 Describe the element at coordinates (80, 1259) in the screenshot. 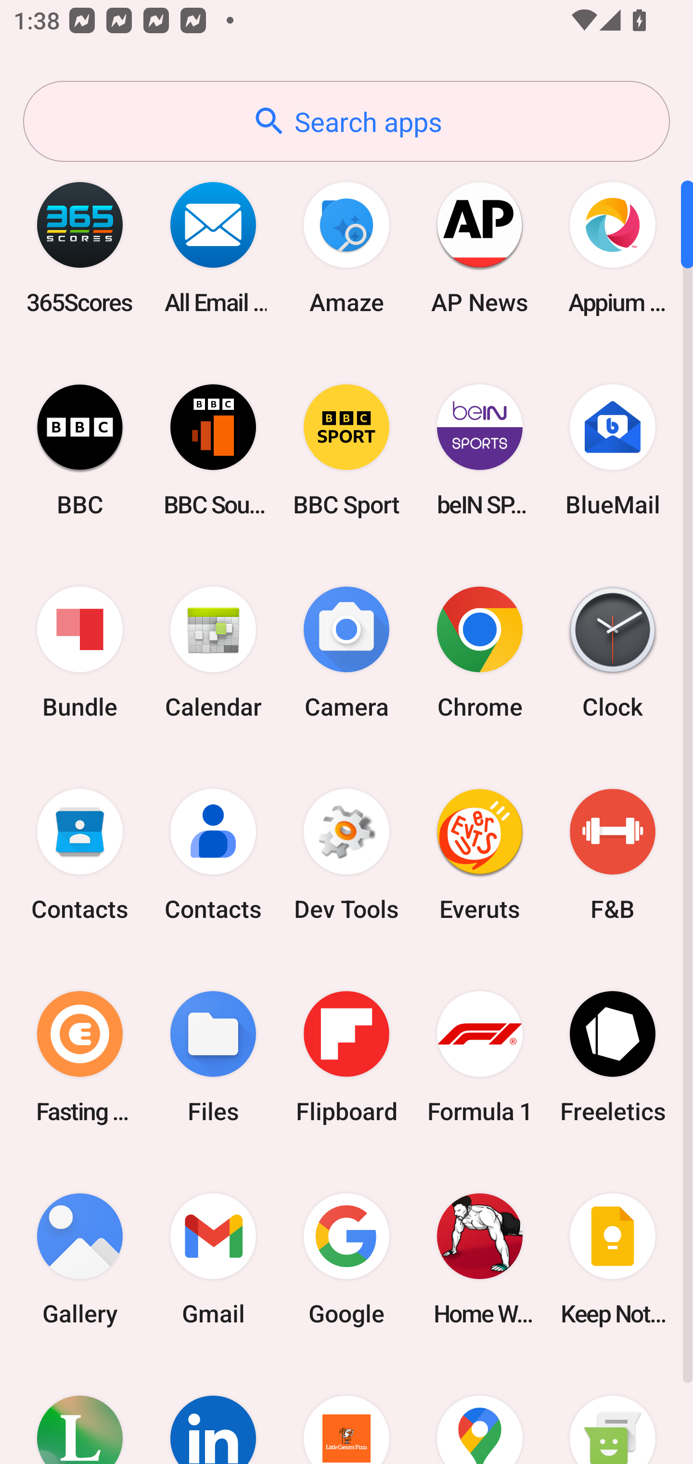

I see `Gallery` at that location.